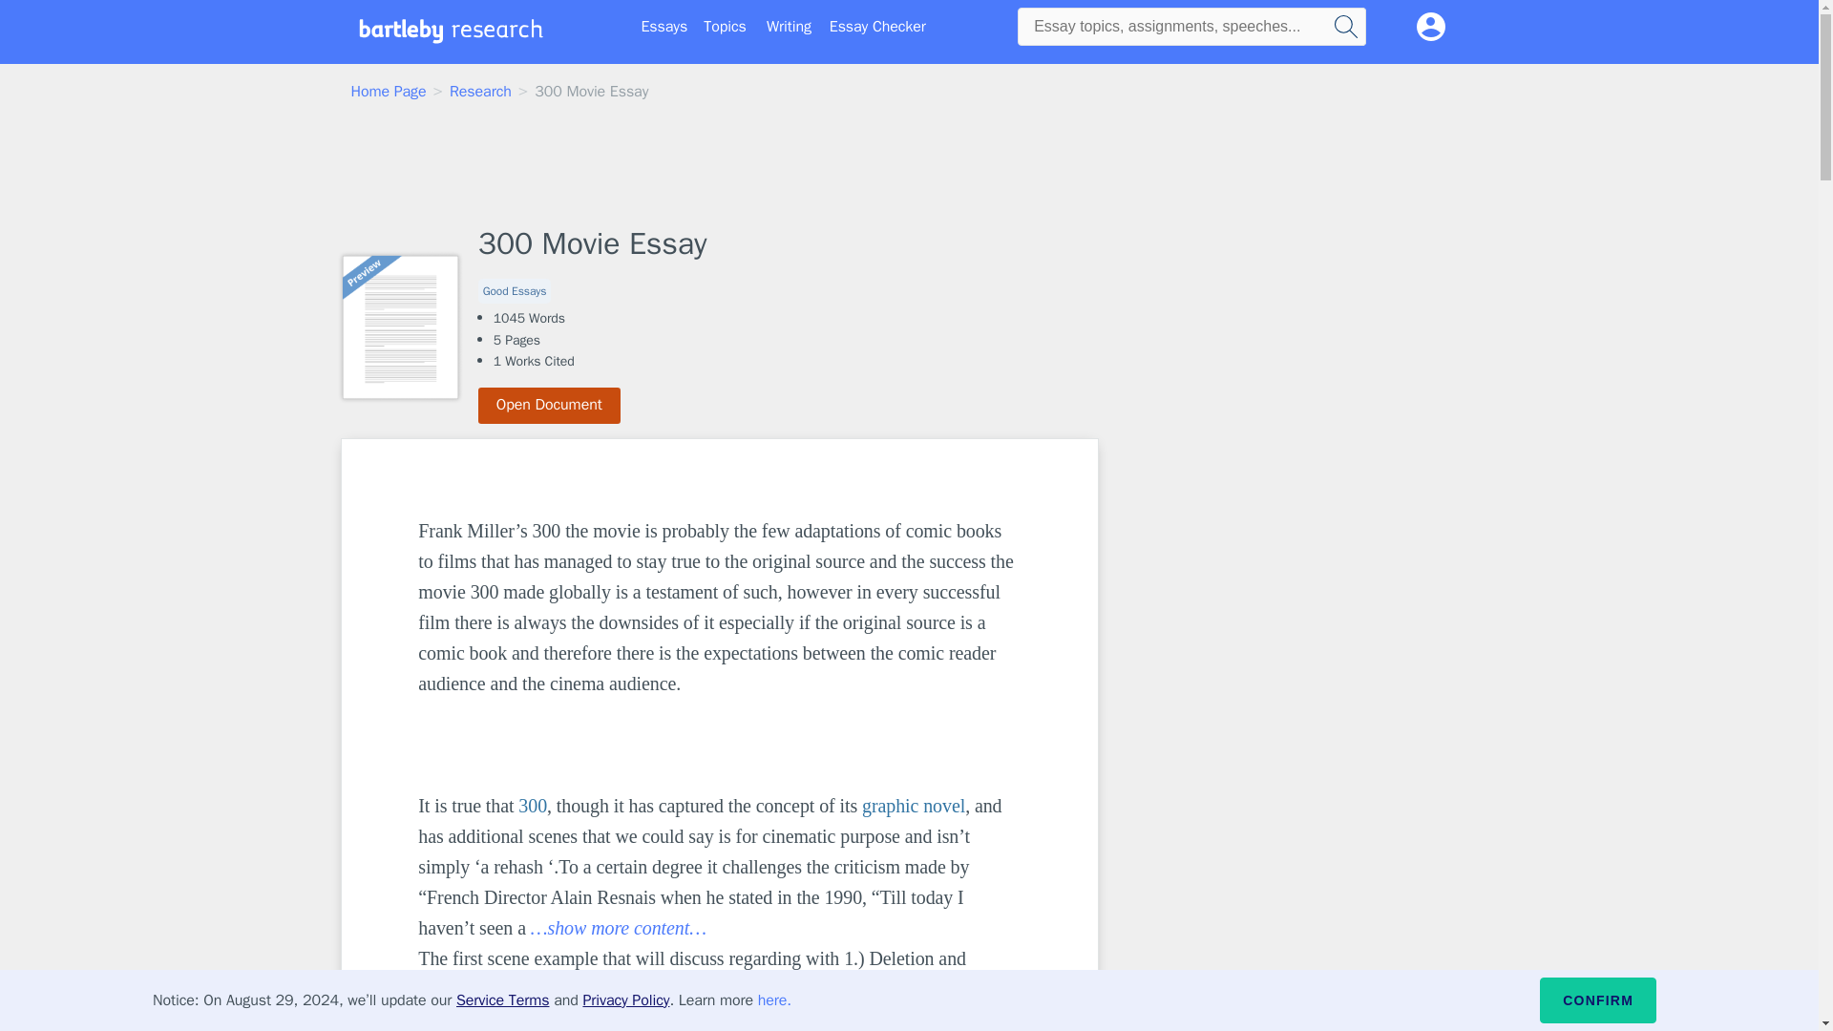 The image size is (1833, 1031). I want to click on Essays, so click(664, 27).